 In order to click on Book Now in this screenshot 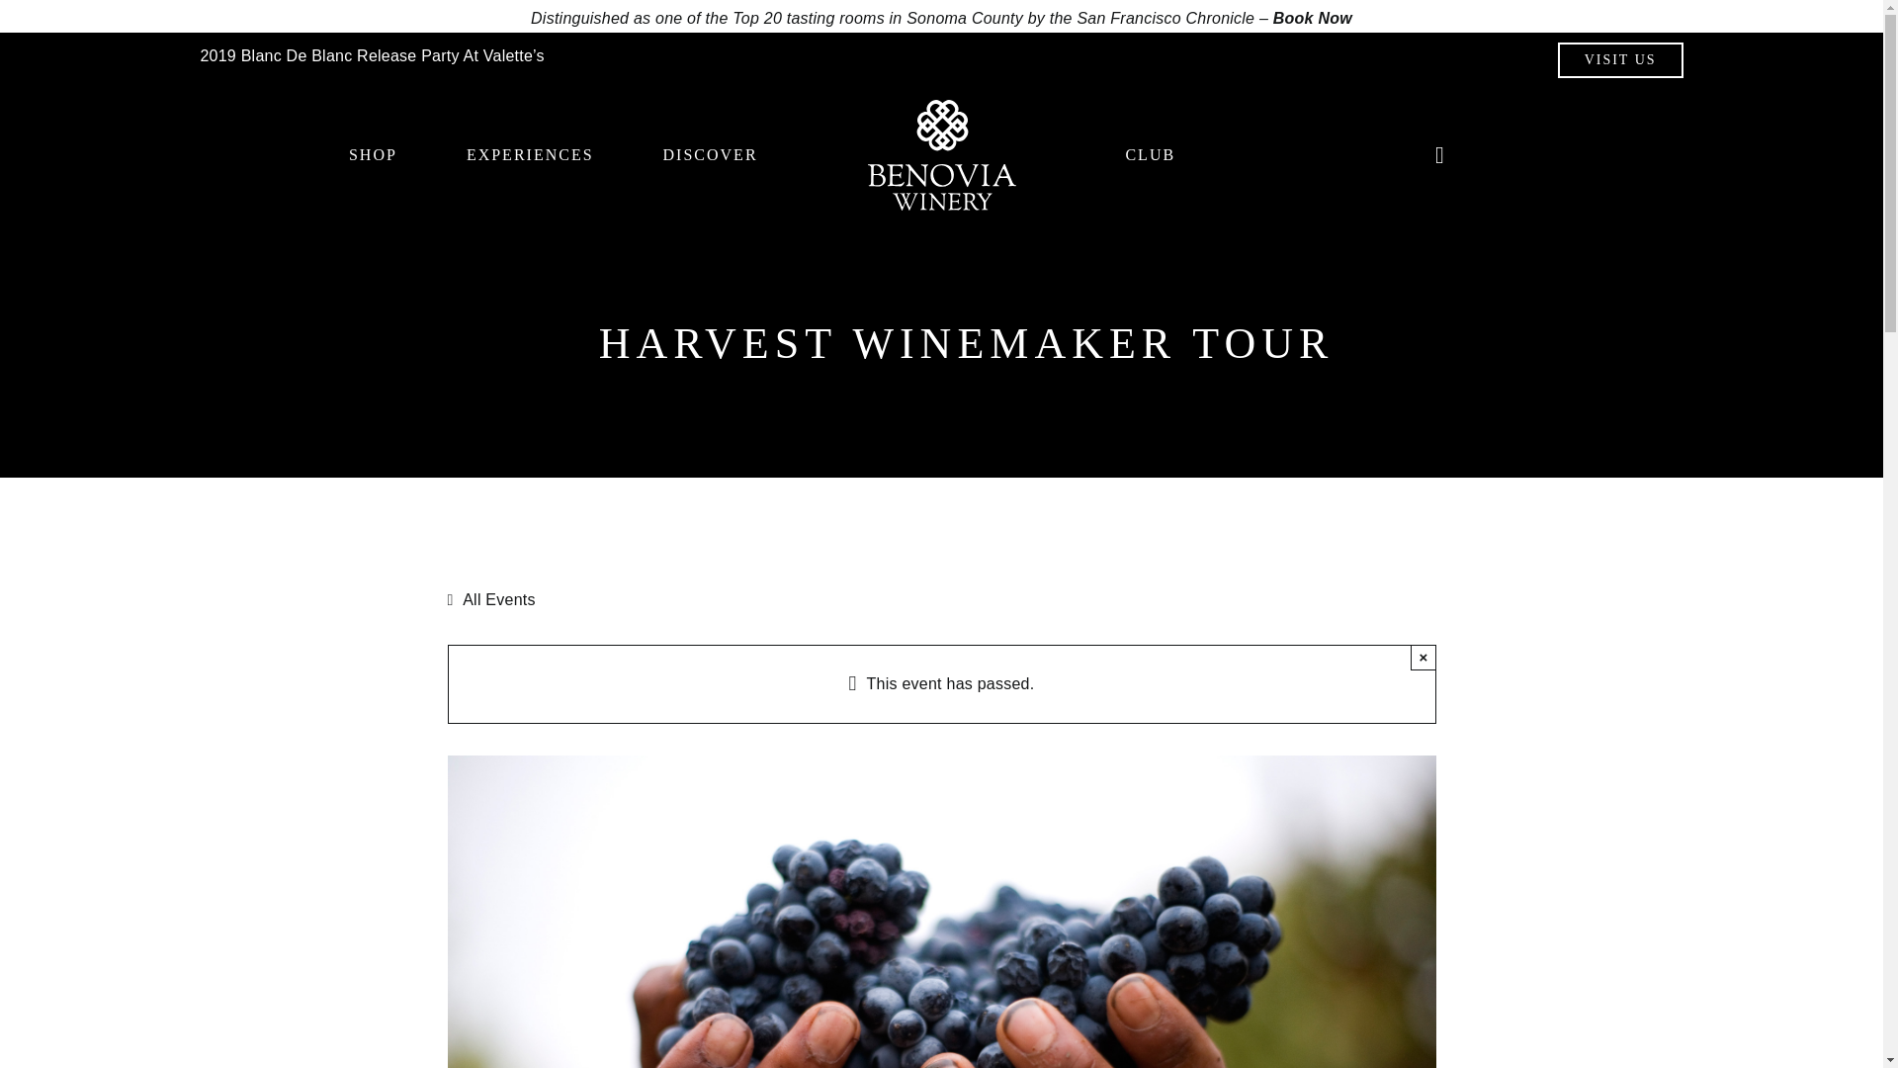, I will do `click(1313, 18)`.